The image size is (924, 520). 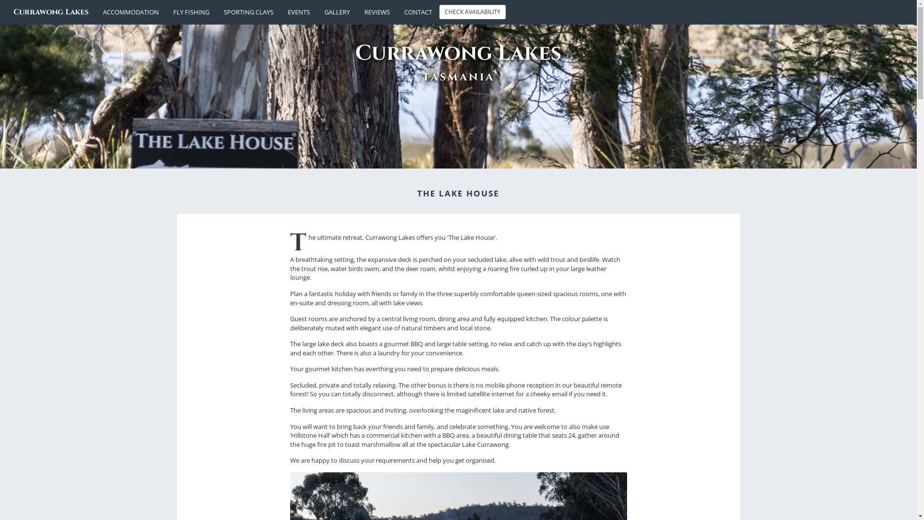 What do you see at coordinates (473, 12) in the screenshot?
I see `CHECK AVAILABILITY` at bounding box center [473, 12].